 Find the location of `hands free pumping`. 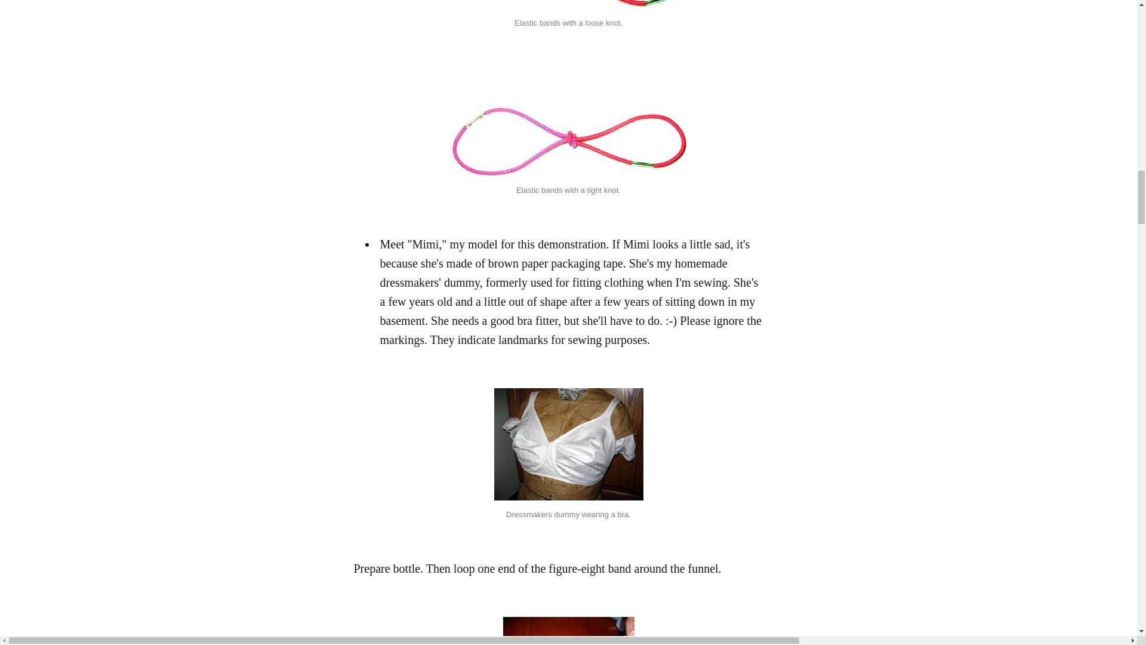

hands free pumping is located at coordinates (568, 554).